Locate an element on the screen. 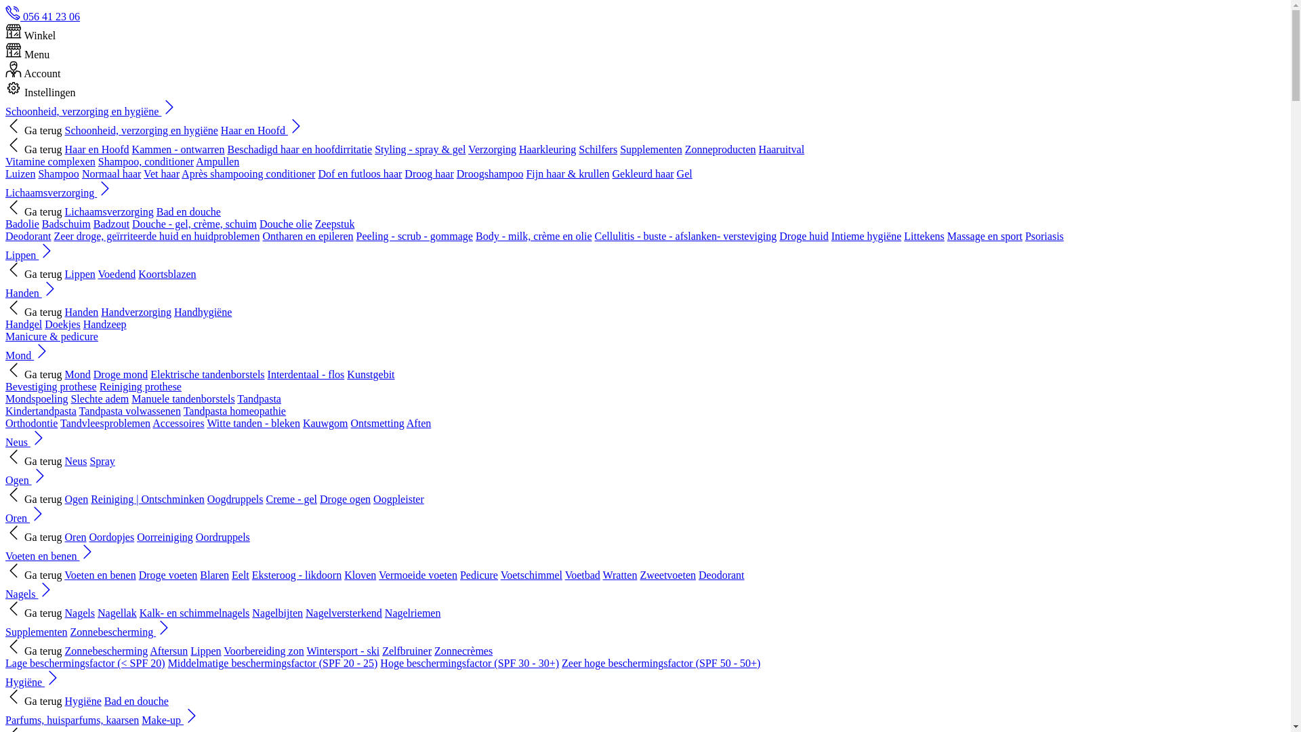 Image resolution: width=1301 pixels, height=732 pixels. Lippen is located at coordinates (206, 651).